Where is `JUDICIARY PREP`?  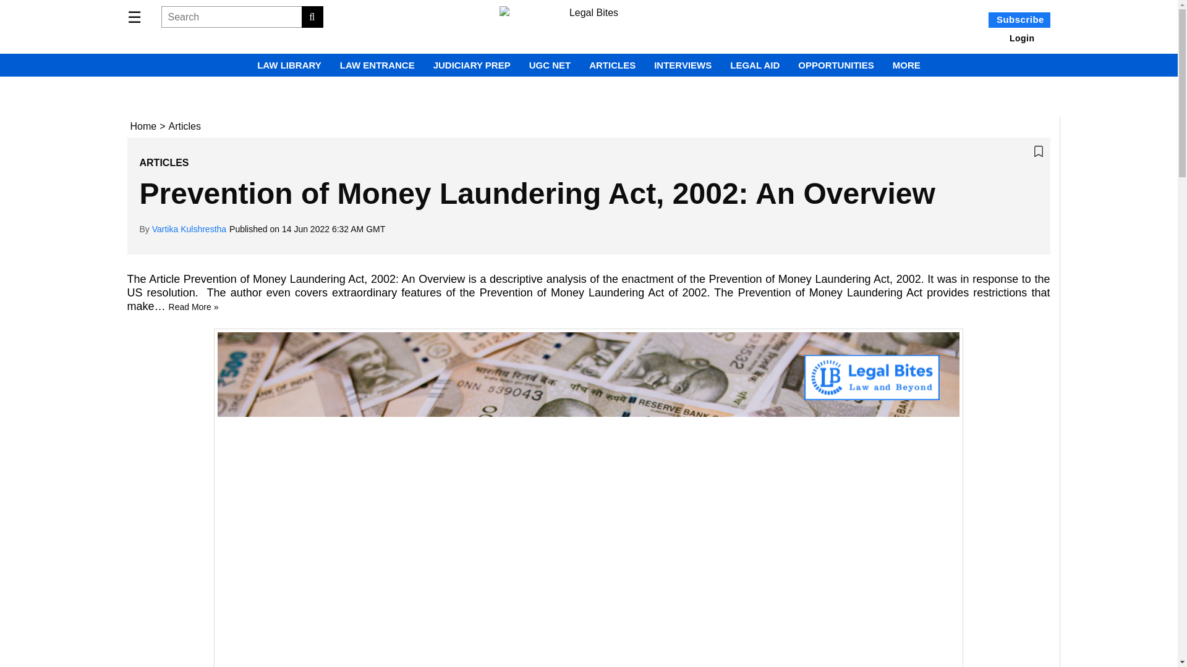 JUDICIARY PREP is located at coordinates (471, 65).